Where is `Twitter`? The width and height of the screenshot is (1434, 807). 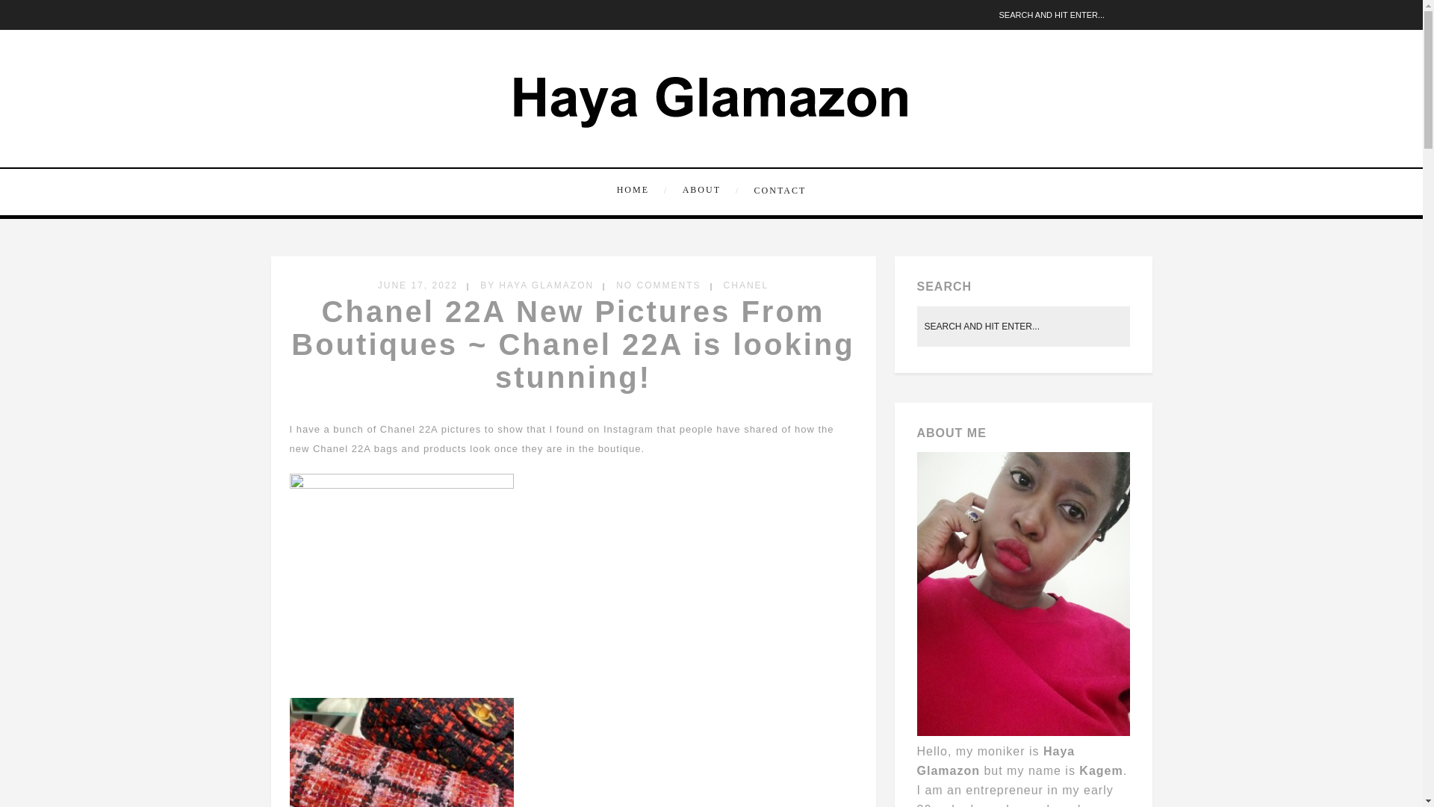
Twitter is located at coordinates (281, 15).